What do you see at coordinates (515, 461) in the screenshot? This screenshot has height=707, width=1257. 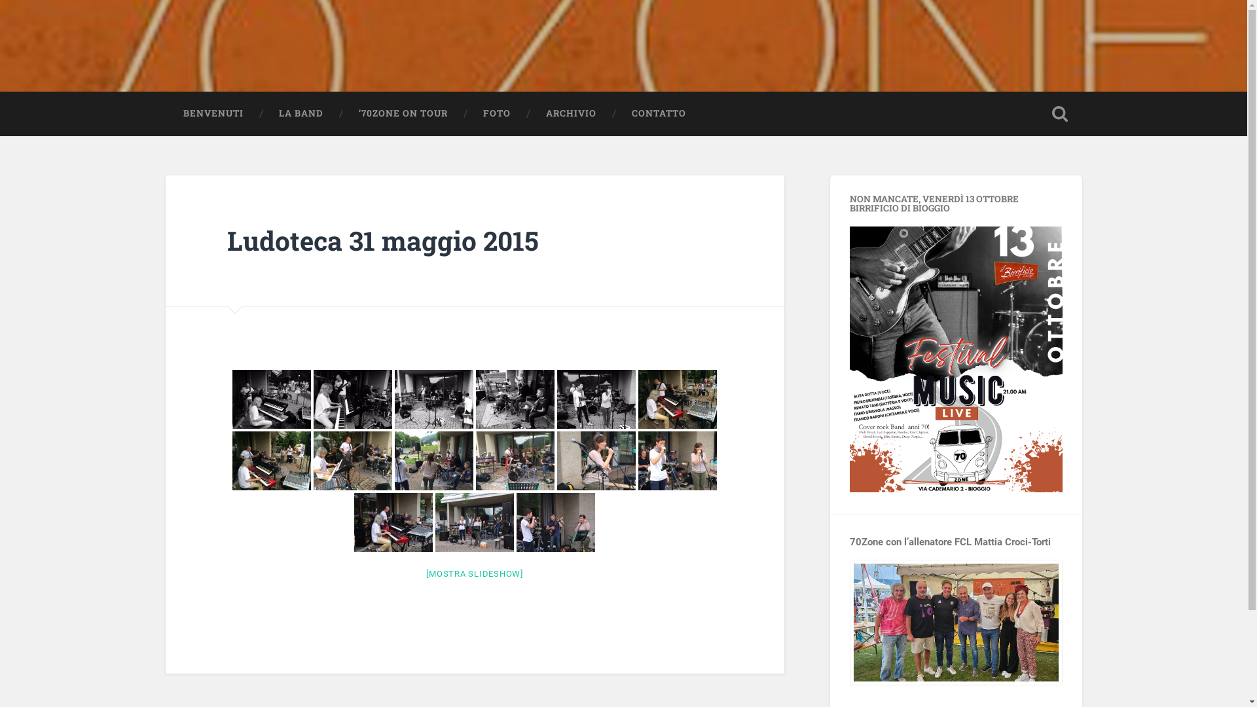 I see `IMG_8998` at bounding box center [515, 461].